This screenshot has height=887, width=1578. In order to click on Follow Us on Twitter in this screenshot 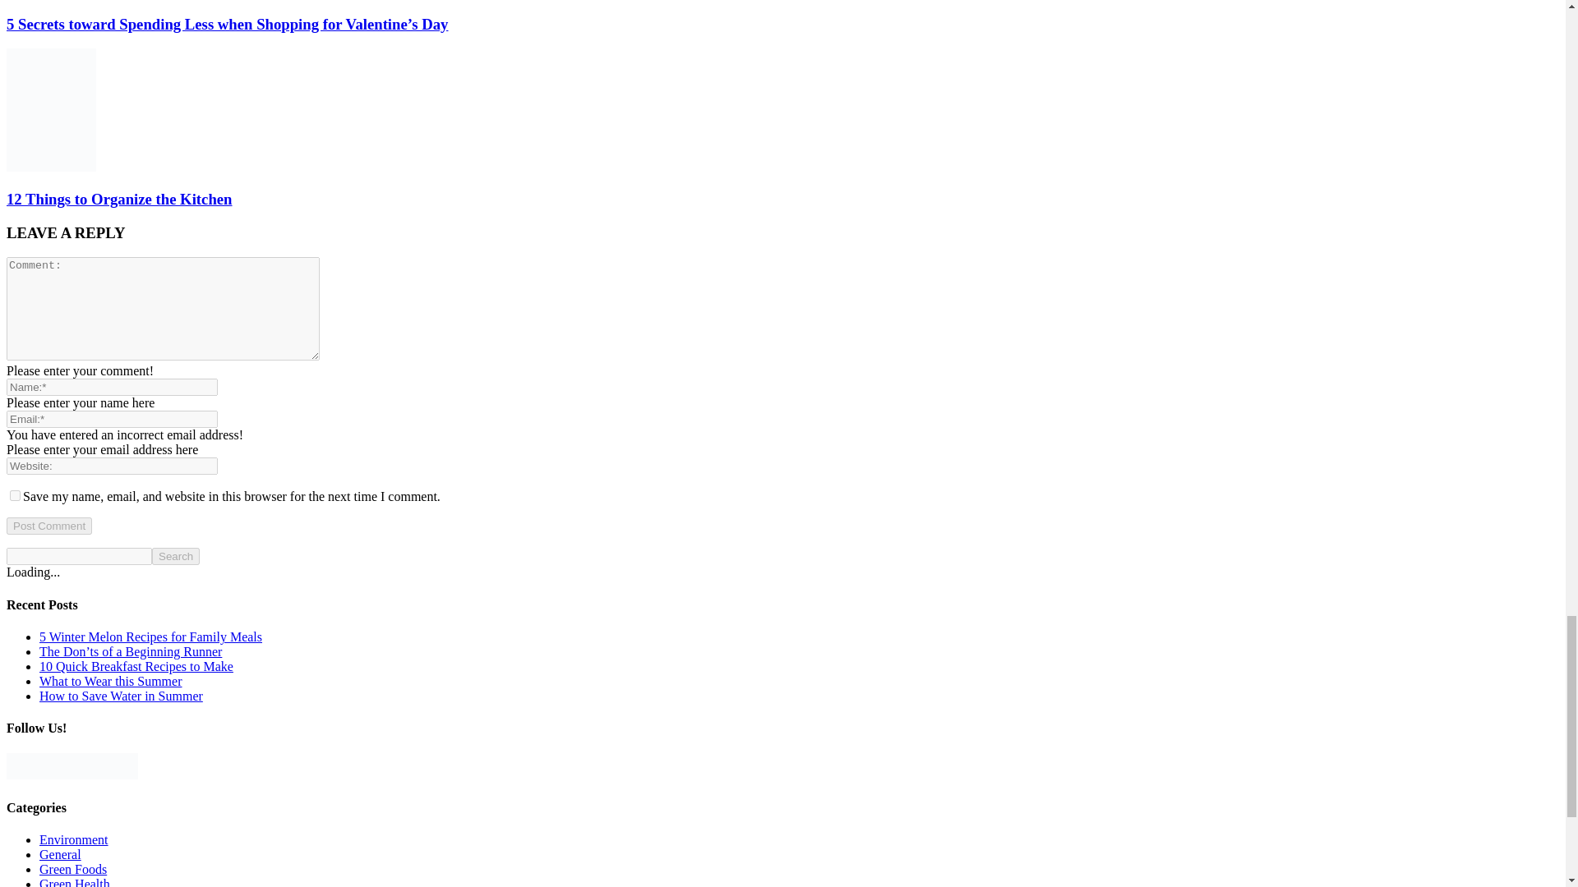, I will do `click(72, 765)`.